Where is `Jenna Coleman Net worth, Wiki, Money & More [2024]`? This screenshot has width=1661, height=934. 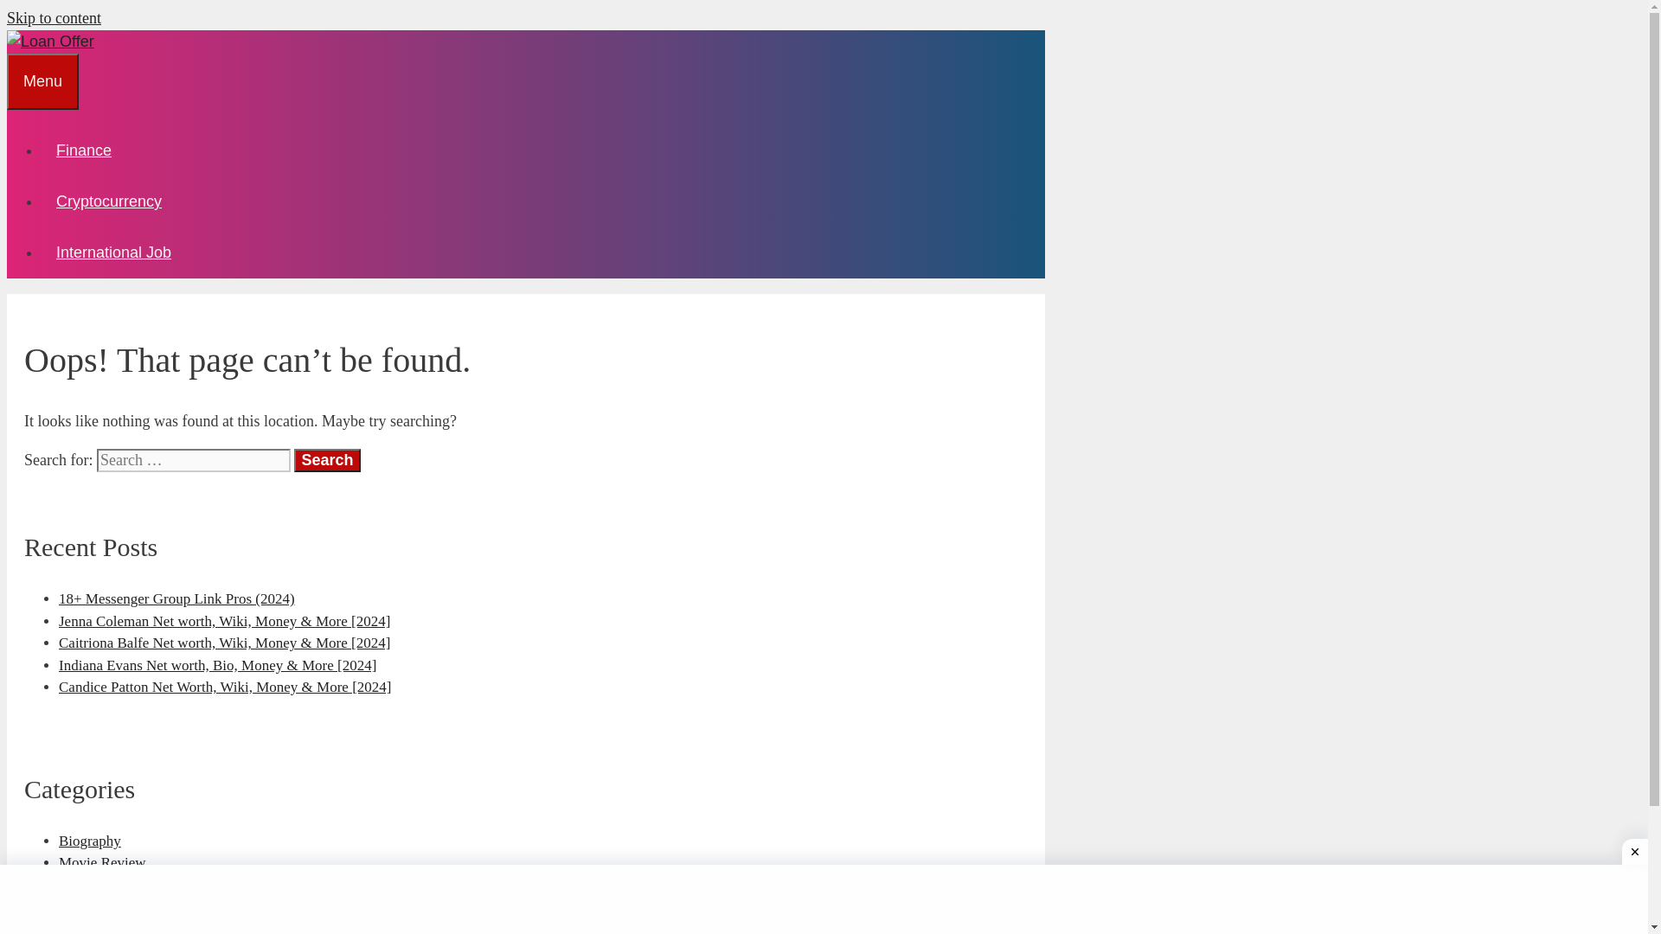
Jenna Coleman Net worth, Wiki, Money & More [2024] is located at coordinates (225, 621).